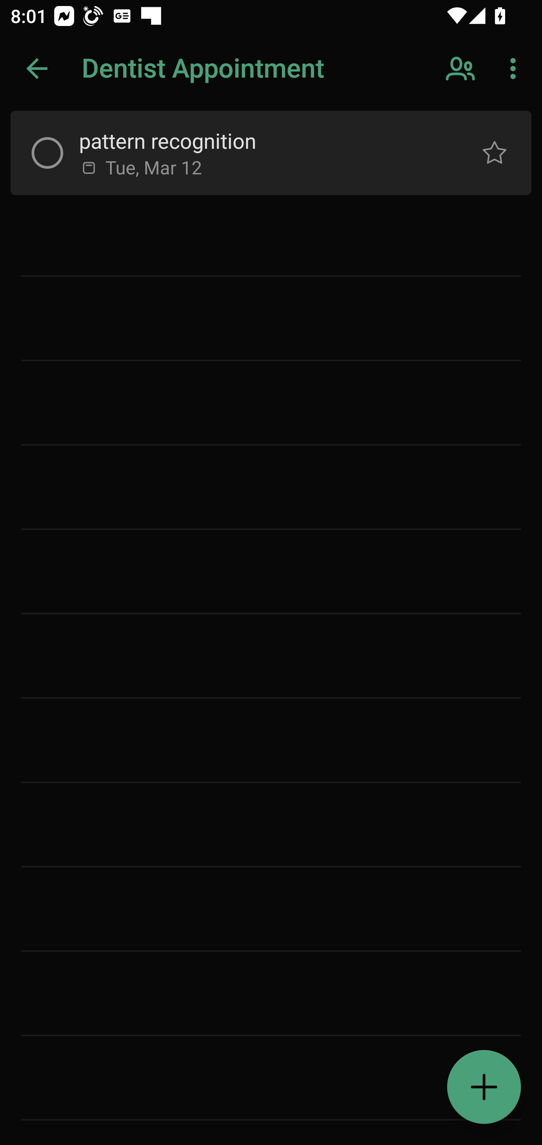  What do you see at coordinates (484, 1087) in the screenshot?
I see `Add a task` at bounding box center [484, 1087].